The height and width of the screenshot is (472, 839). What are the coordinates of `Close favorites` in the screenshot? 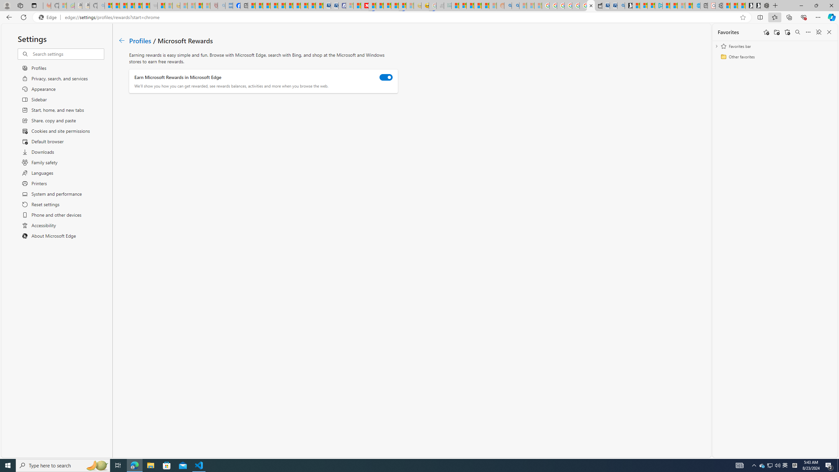 It's located at (829, 32).